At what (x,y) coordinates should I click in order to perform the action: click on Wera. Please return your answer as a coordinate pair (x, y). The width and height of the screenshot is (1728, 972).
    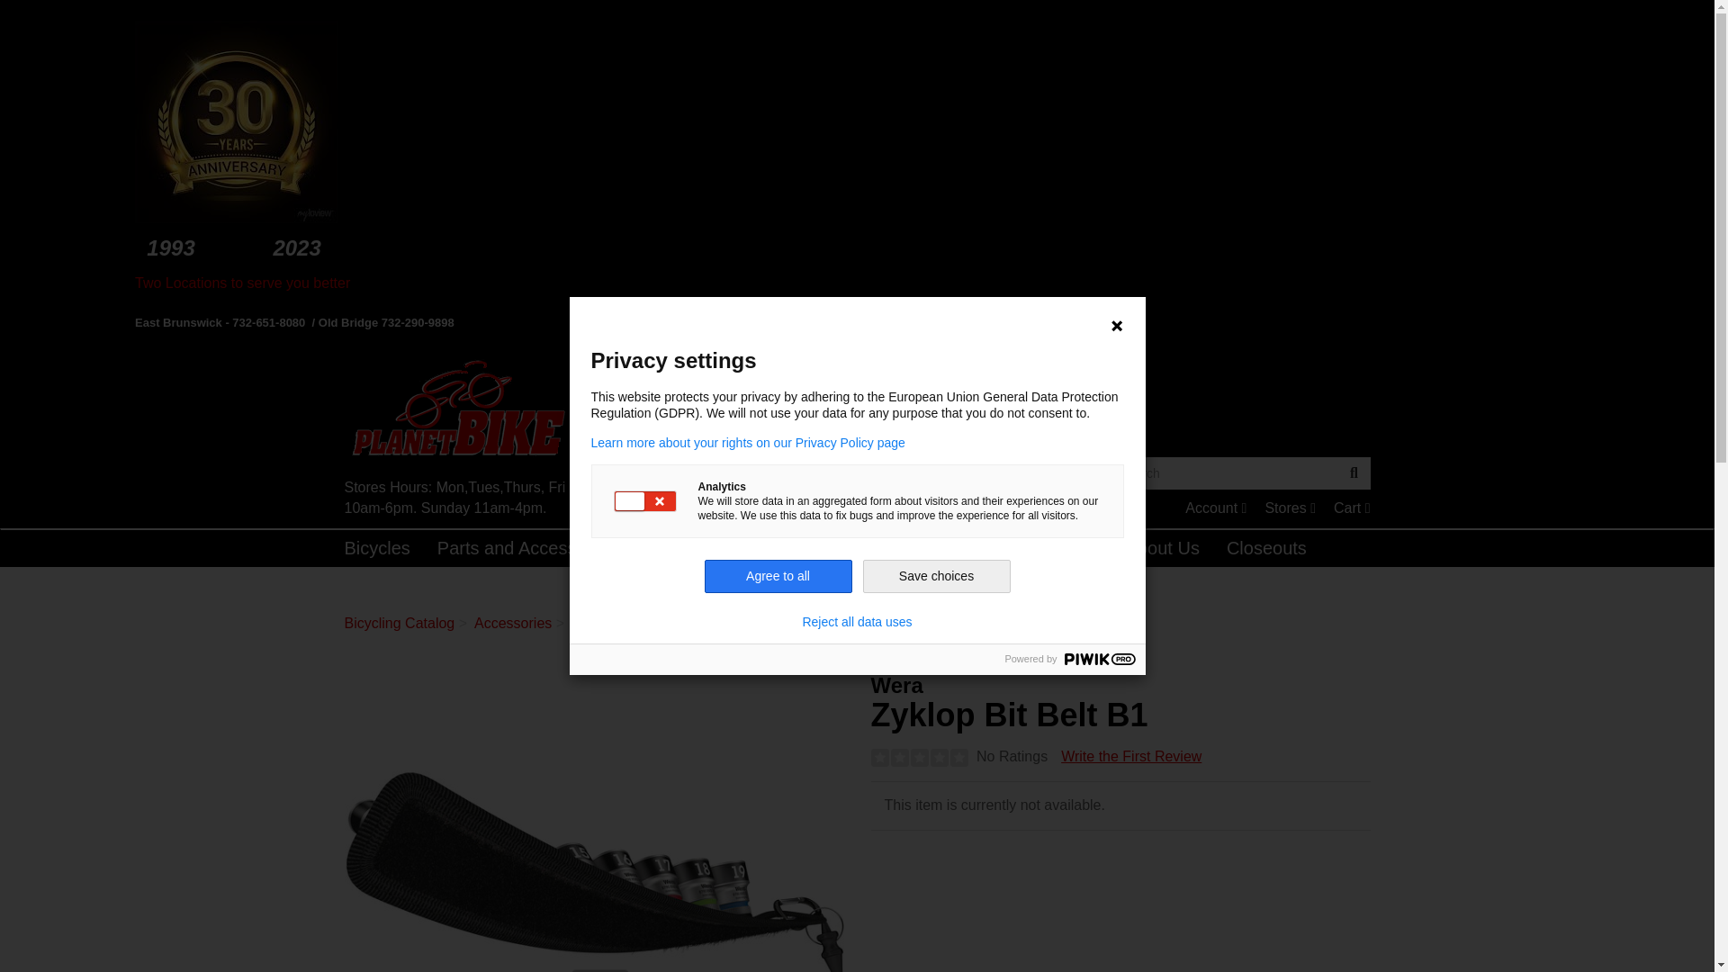
    Looking at the image, I should click on (1352, 508).